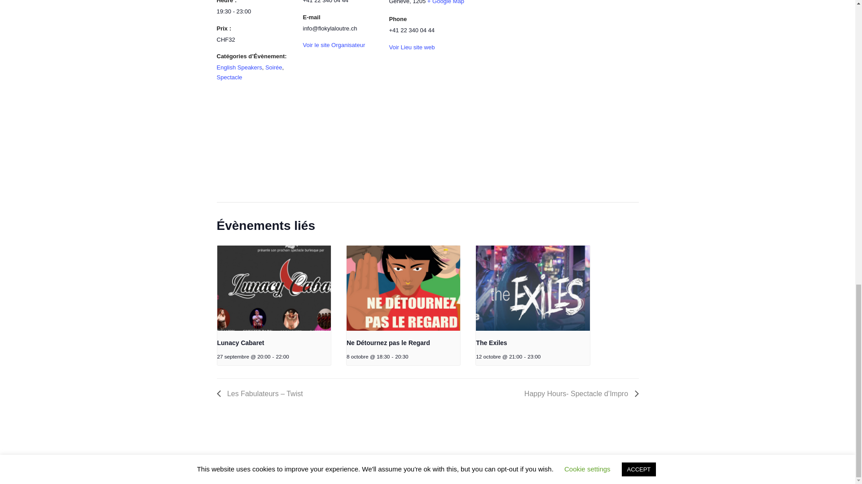 The image size is (862, 484). What do you see at coordinates (229, 77) in the screenshot?
I see `Spectacle` at bounding box center [229, 77].